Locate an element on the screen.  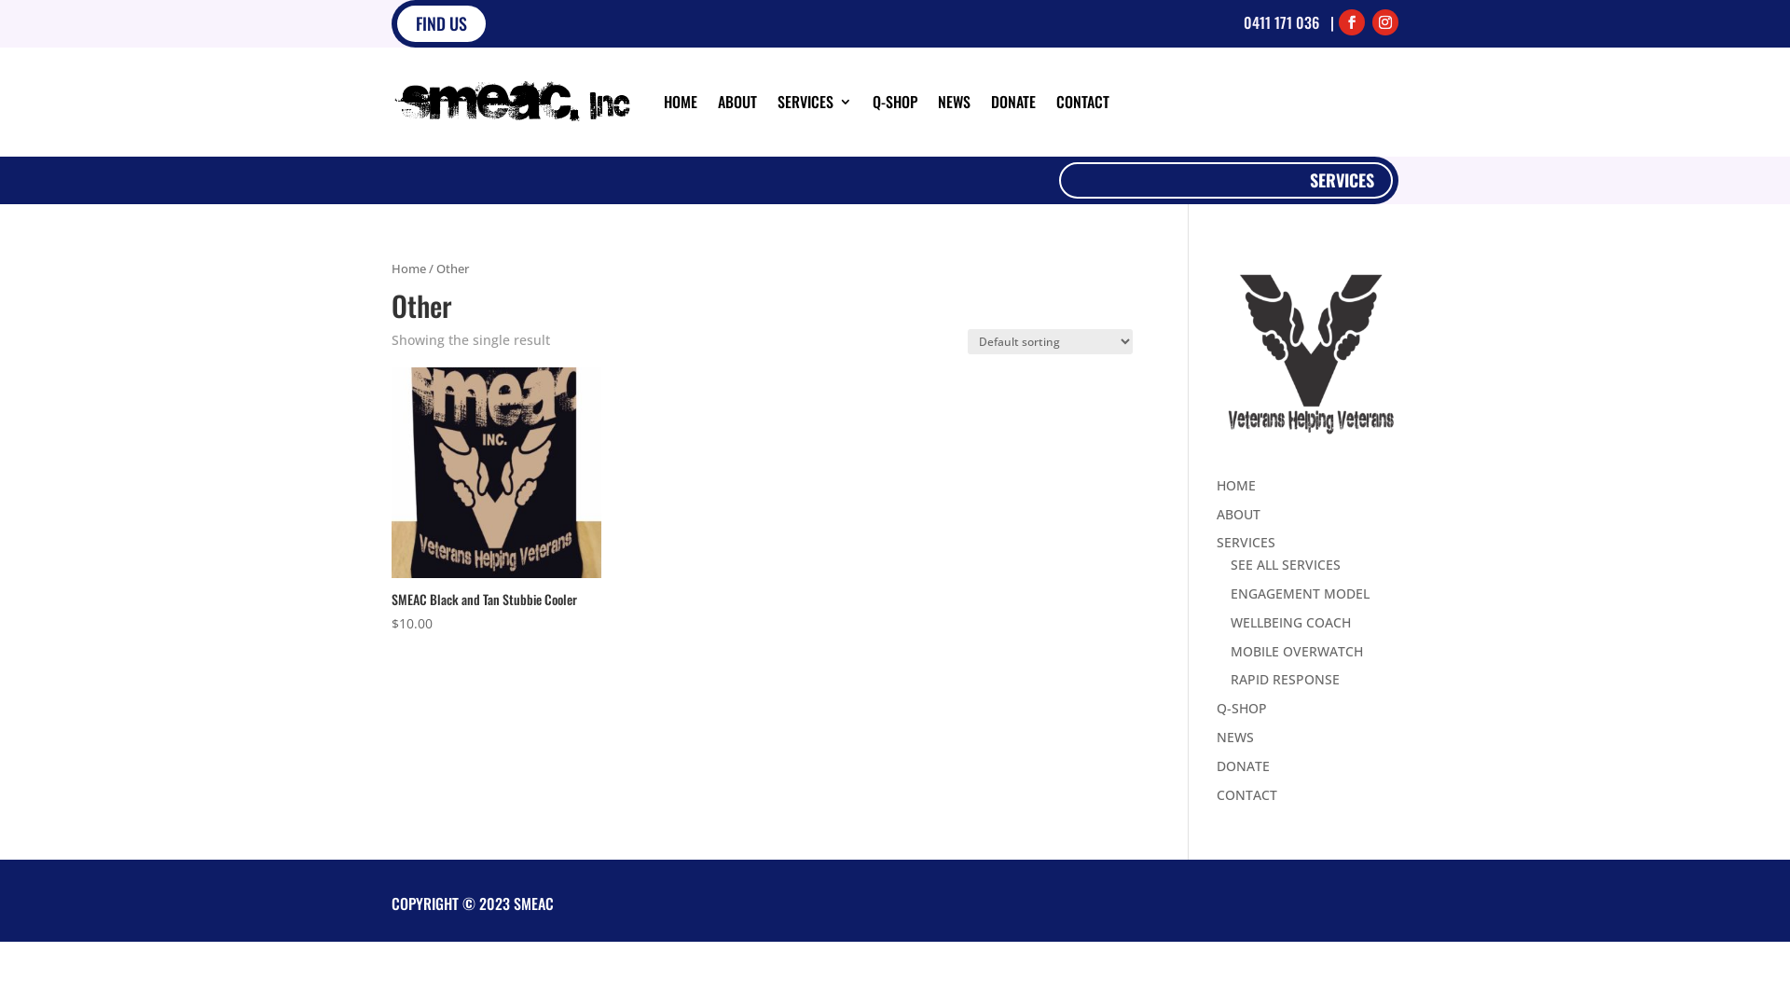
SEE ALL SERVICES is located at coordinates (1286, 565).